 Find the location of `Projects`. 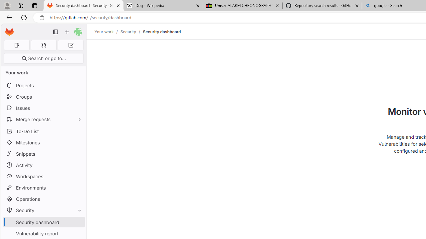

Projects is located at coordinates (43, 86).